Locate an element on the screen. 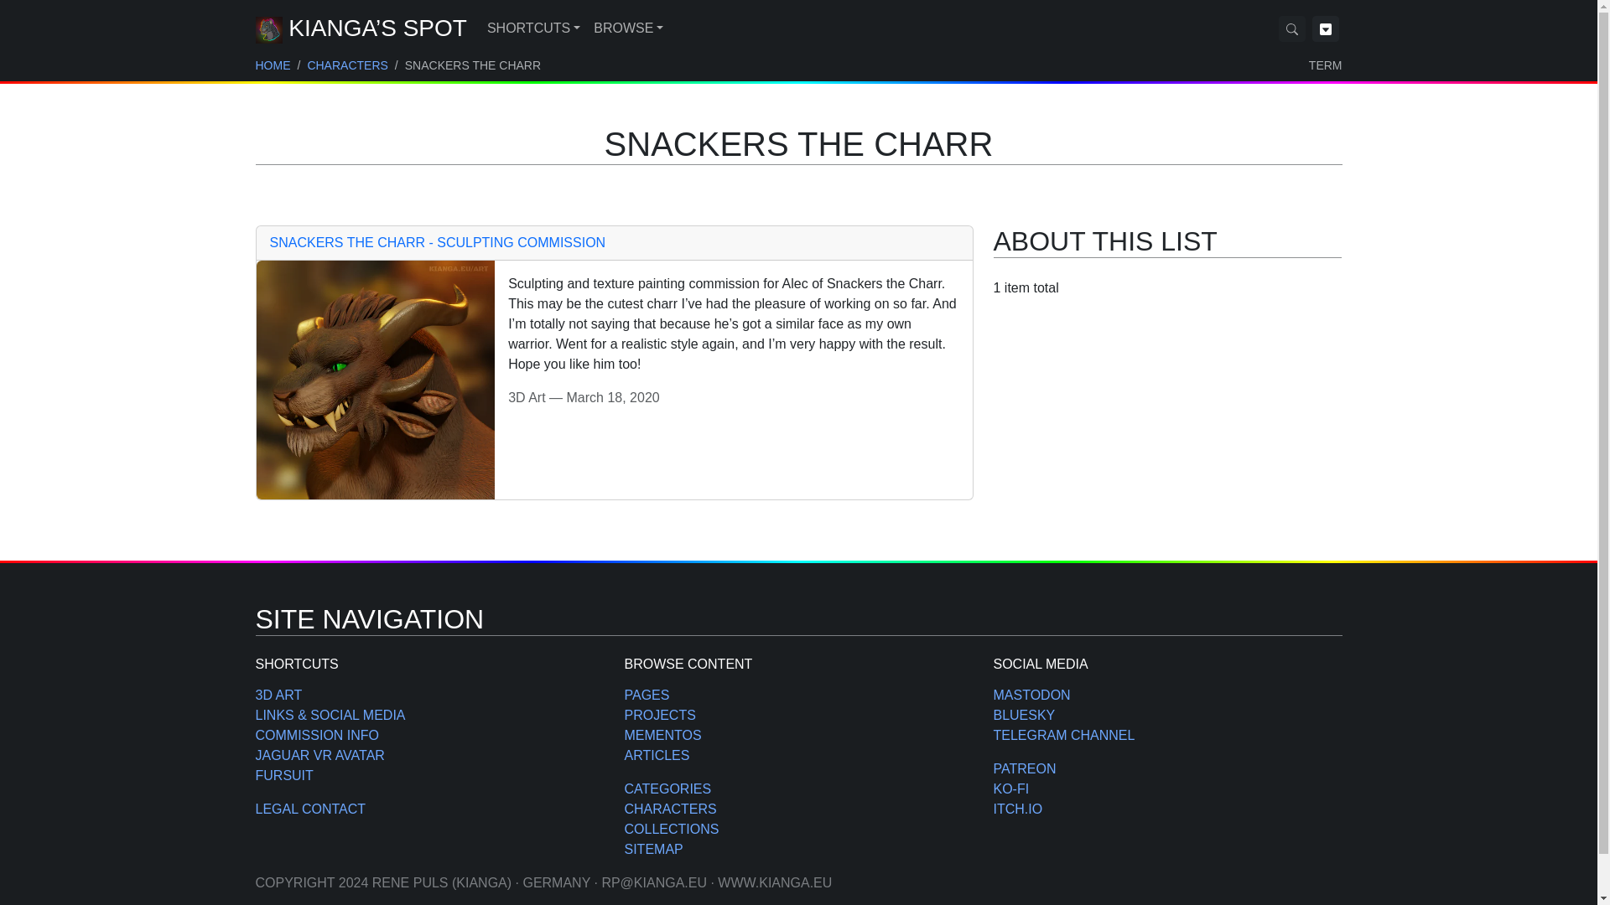 The height and width of the screenshot is (905, 1610). CHARACTERS is located at coordinates (347, 65).